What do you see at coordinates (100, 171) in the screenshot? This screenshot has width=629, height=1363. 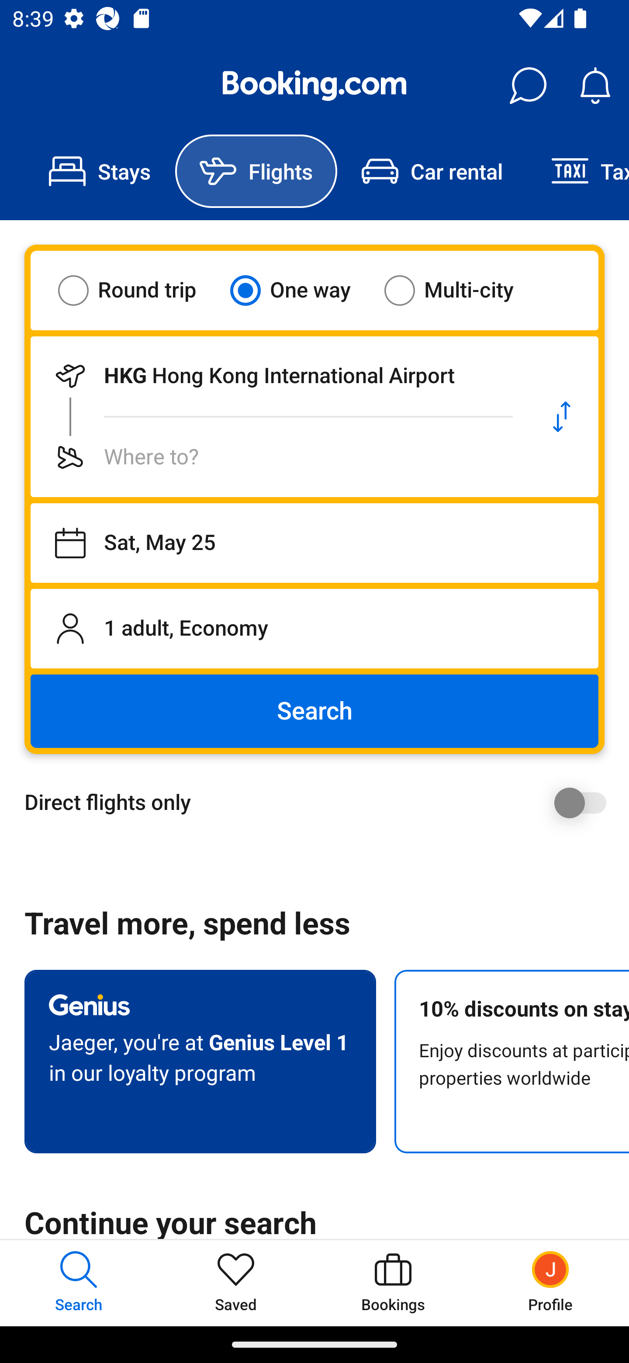 I see `Stays` at bounding box center [100, 171].